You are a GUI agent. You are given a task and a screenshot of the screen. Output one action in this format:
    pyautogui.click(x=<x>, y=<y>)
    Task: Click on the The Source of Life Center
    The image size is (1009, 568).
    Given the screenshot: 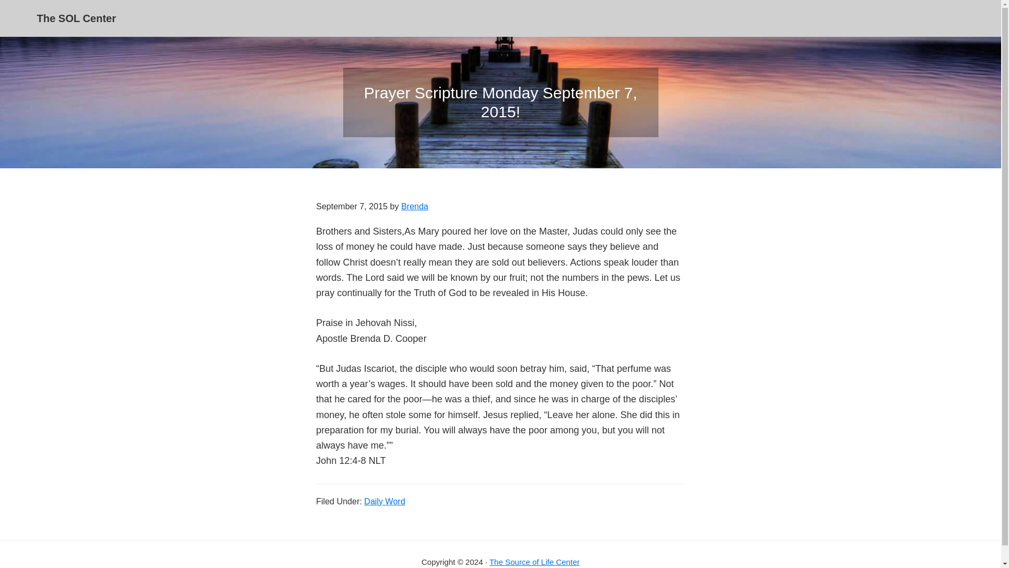 What is the action you would take?
    pyautogui.click(x=534, y=562)
    